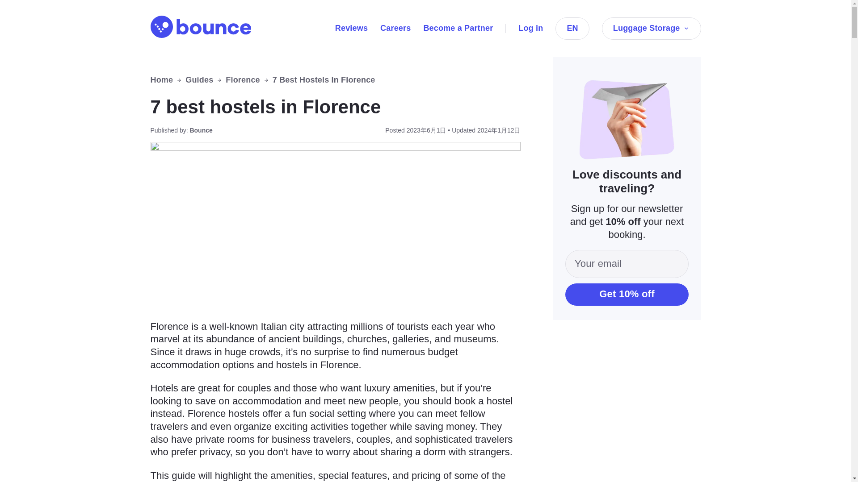  What do you see at coordinates (199, 80) in the screenshot?
I see `Guides` at bounding box center [199, 80].